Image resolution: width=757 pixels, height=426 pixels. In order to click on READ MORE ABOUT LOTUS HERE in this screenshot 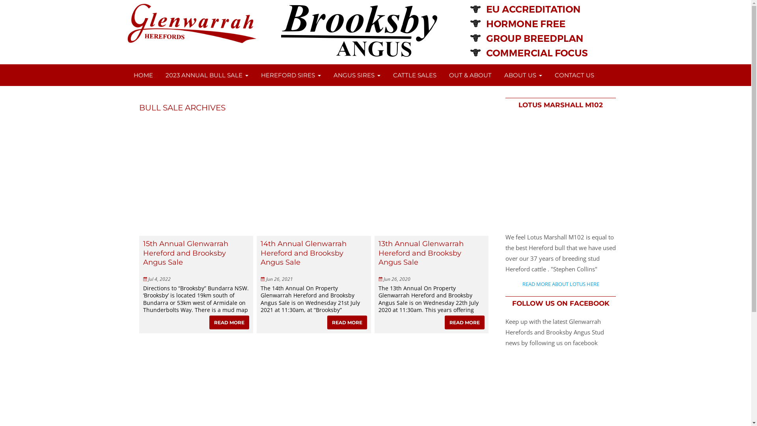, I will do `click(561, 284)`.